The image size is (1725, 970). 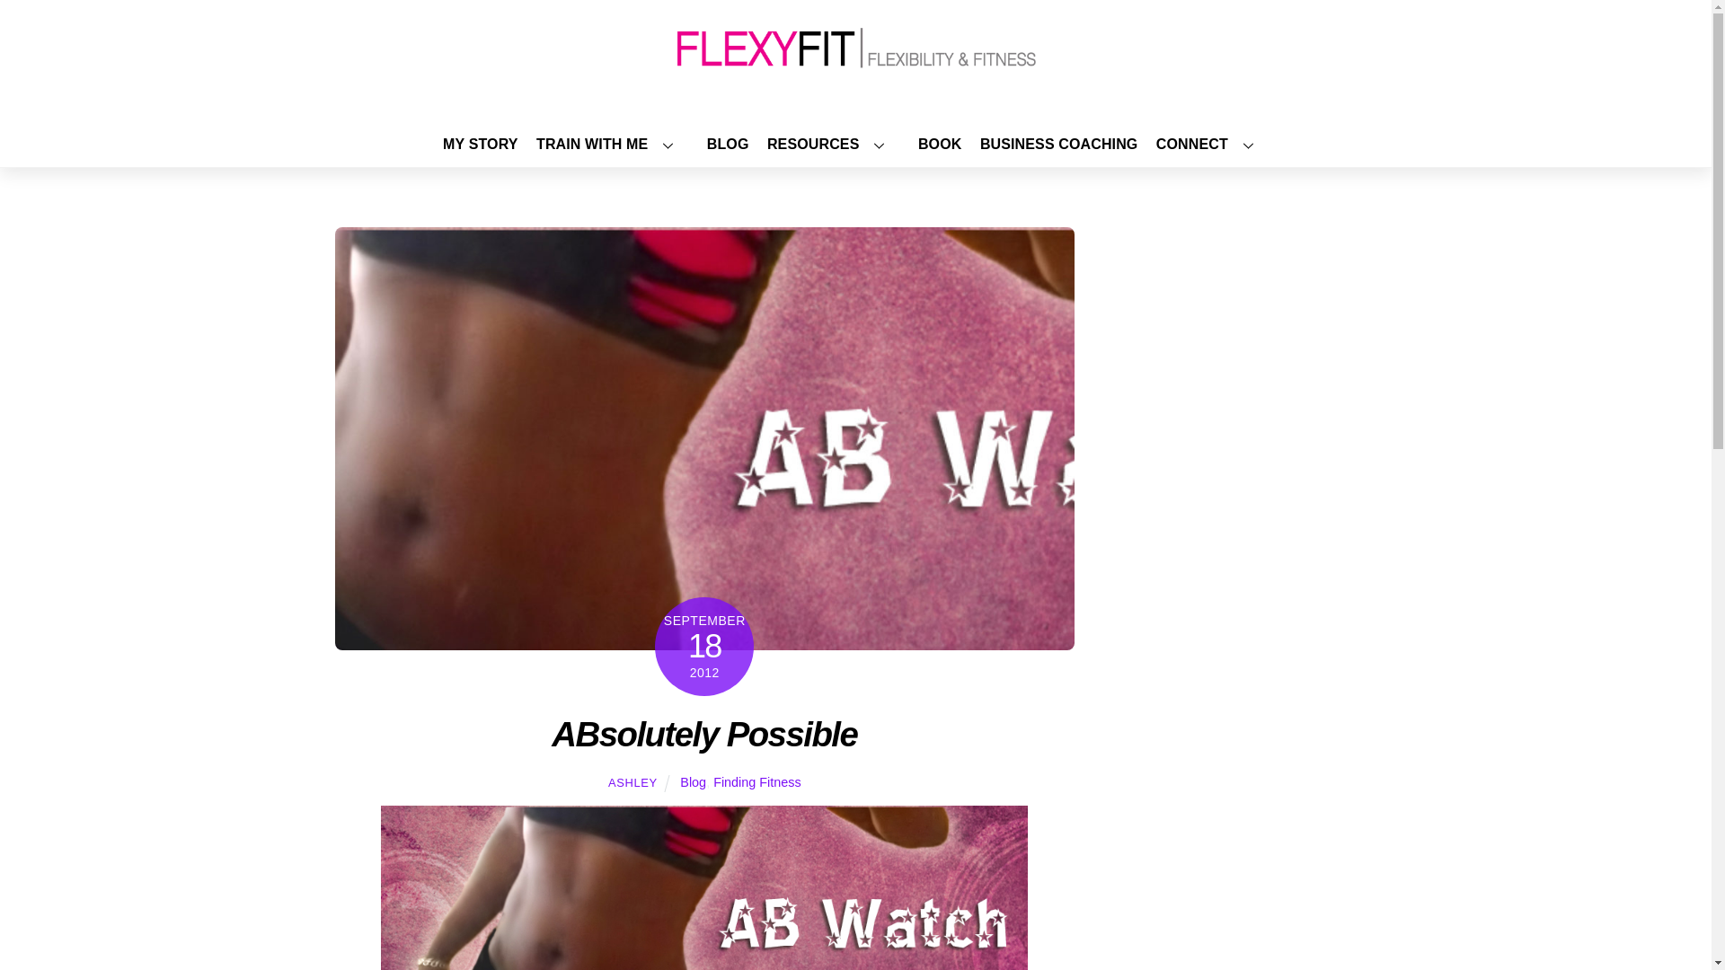 What do you see at coordinates (704, 887) in the screenshot?
I see `abwatch2` at bounding box center [704, 887].